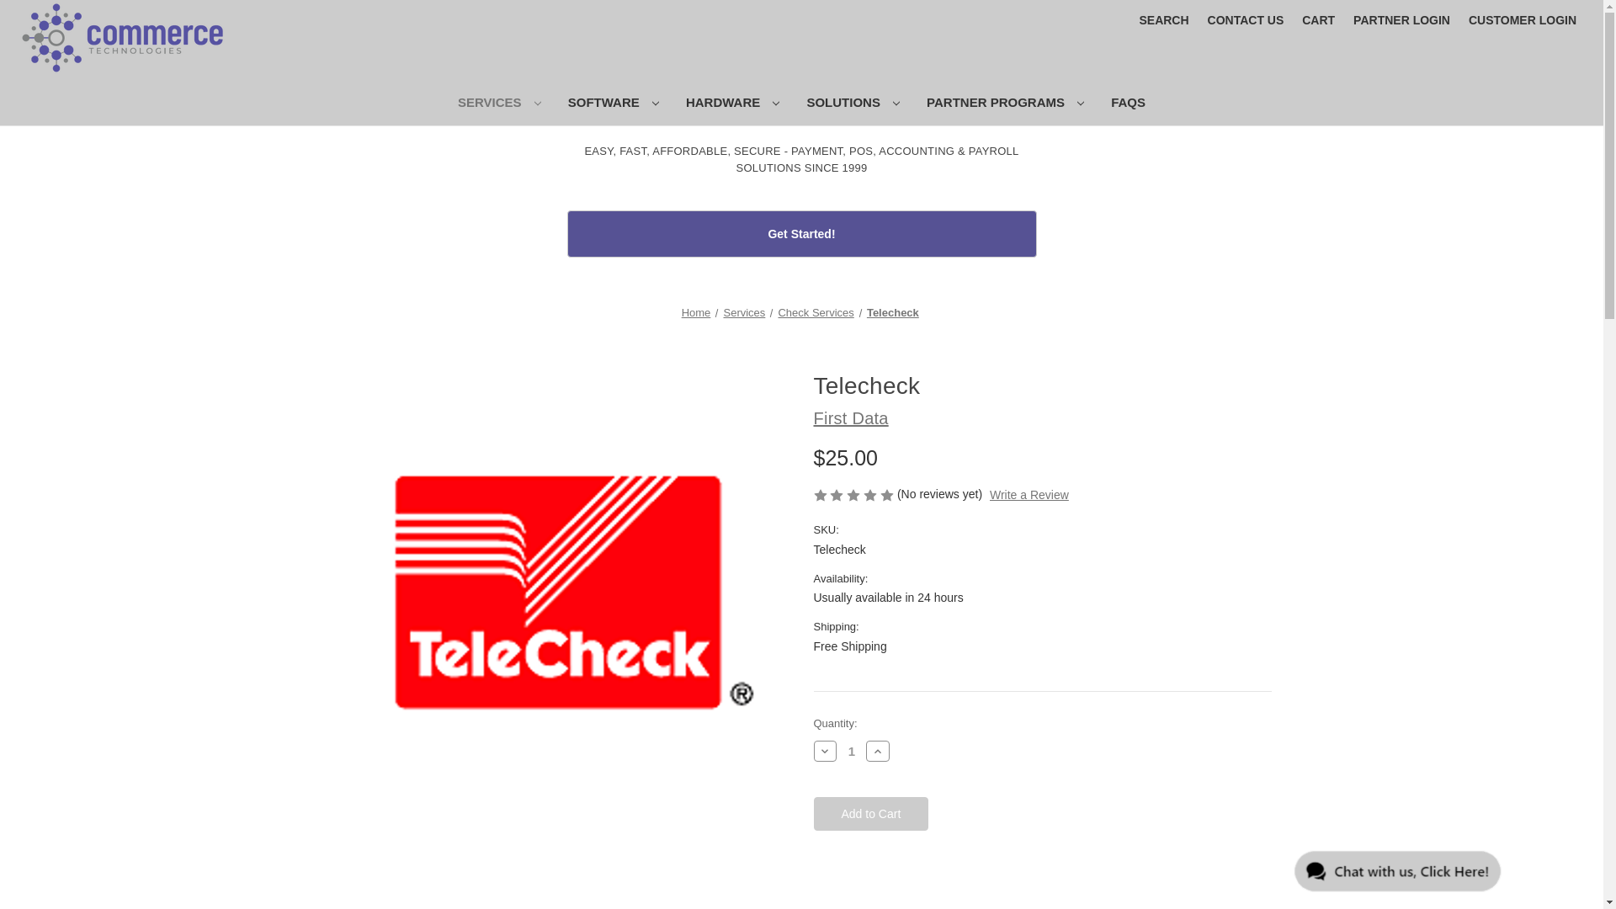 This screenshot has width=1616, height=909. Describe the element at coordinates (870, 814) in the screenshot. I see `Add to Cart` at that location.